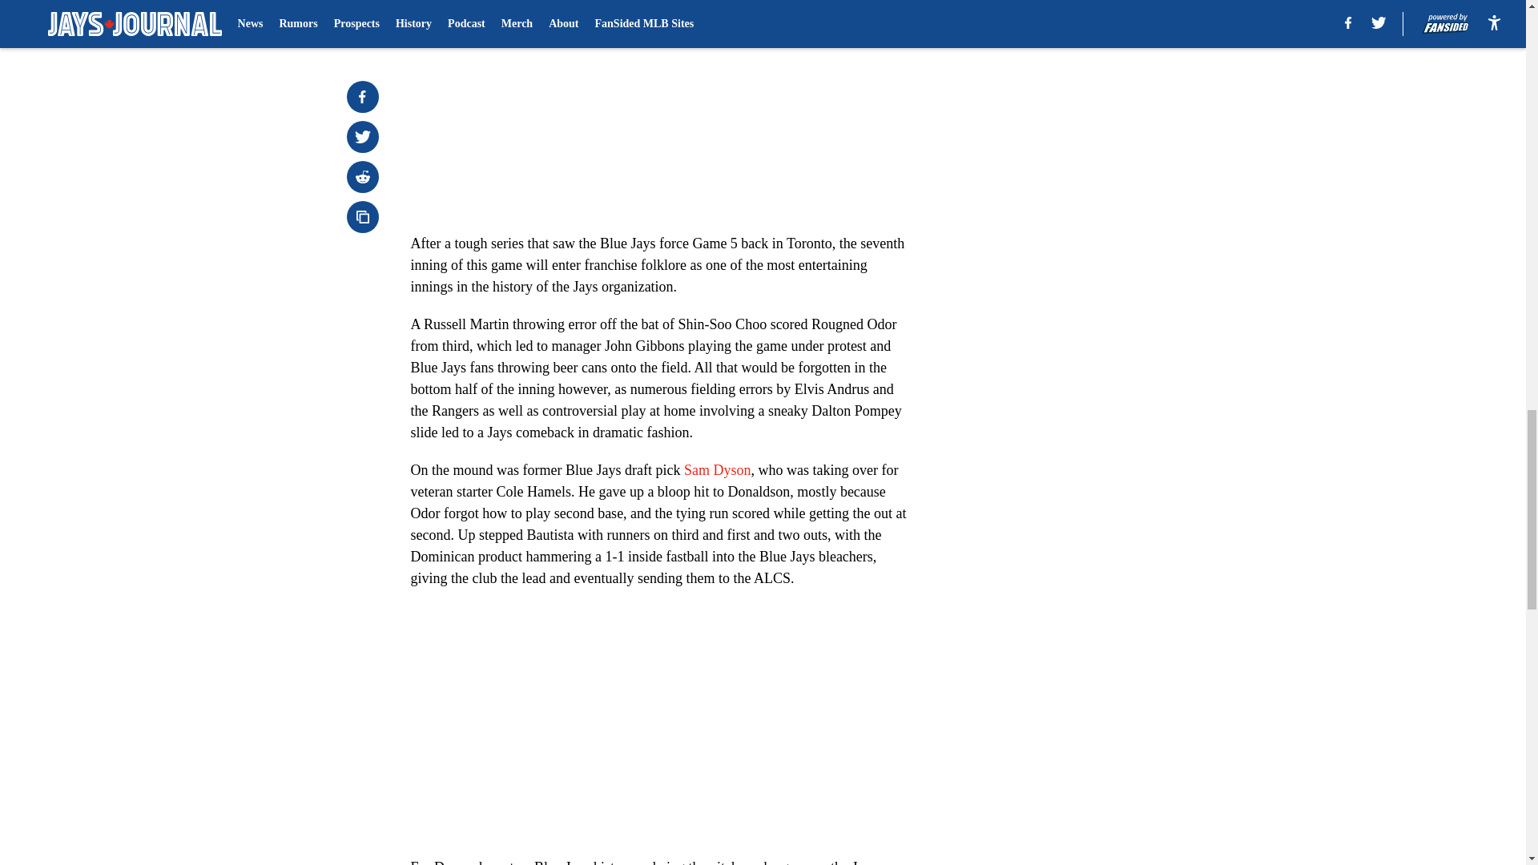  What do you see at coordinates (718, 469) in the screenshot?
I see `Sam Dyson` at bounding box center [718, 469].